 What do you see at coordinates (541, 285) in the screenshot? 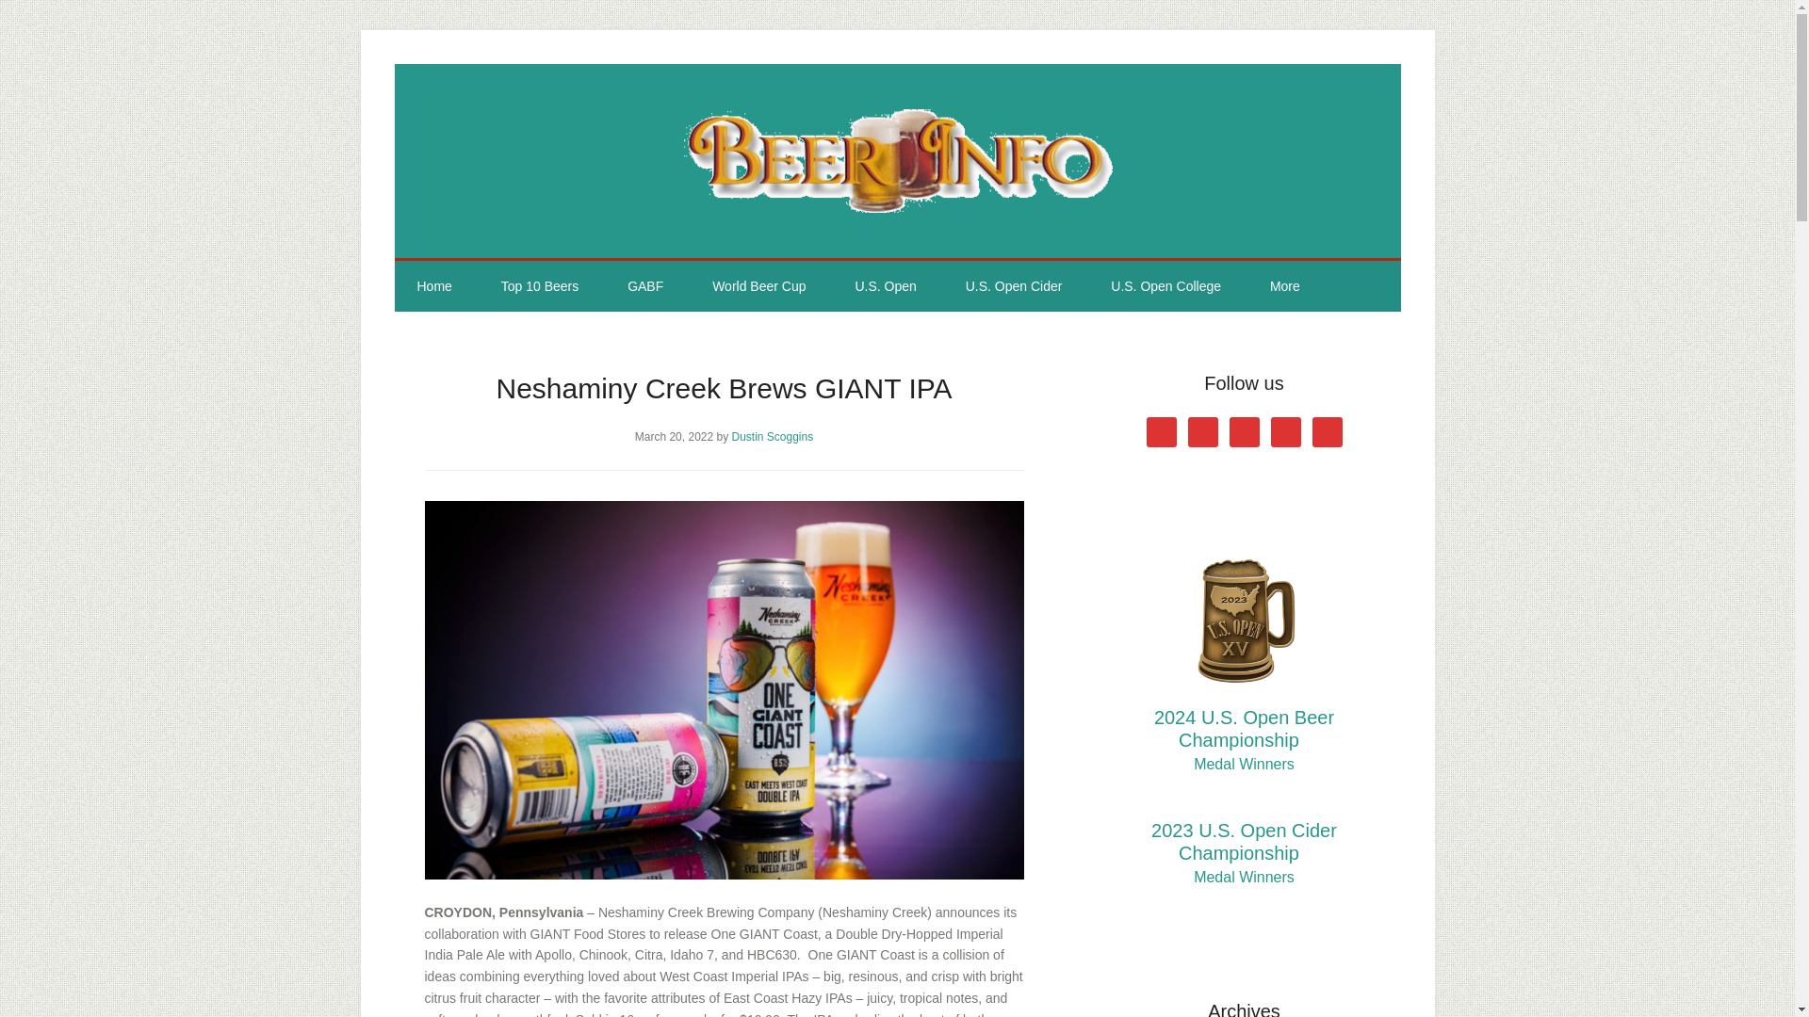
I see `Top 10 Beers` at bounding box center [541, 285].